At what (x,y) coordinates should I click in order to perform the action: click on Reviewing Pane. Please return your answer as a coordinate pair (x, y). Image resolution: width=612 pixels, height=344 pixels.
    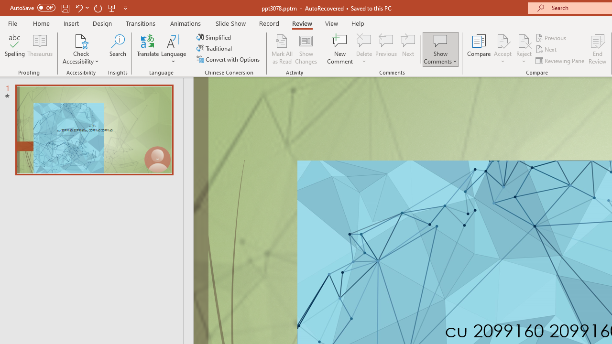
    Looking at the image, I should click on (560, 60).